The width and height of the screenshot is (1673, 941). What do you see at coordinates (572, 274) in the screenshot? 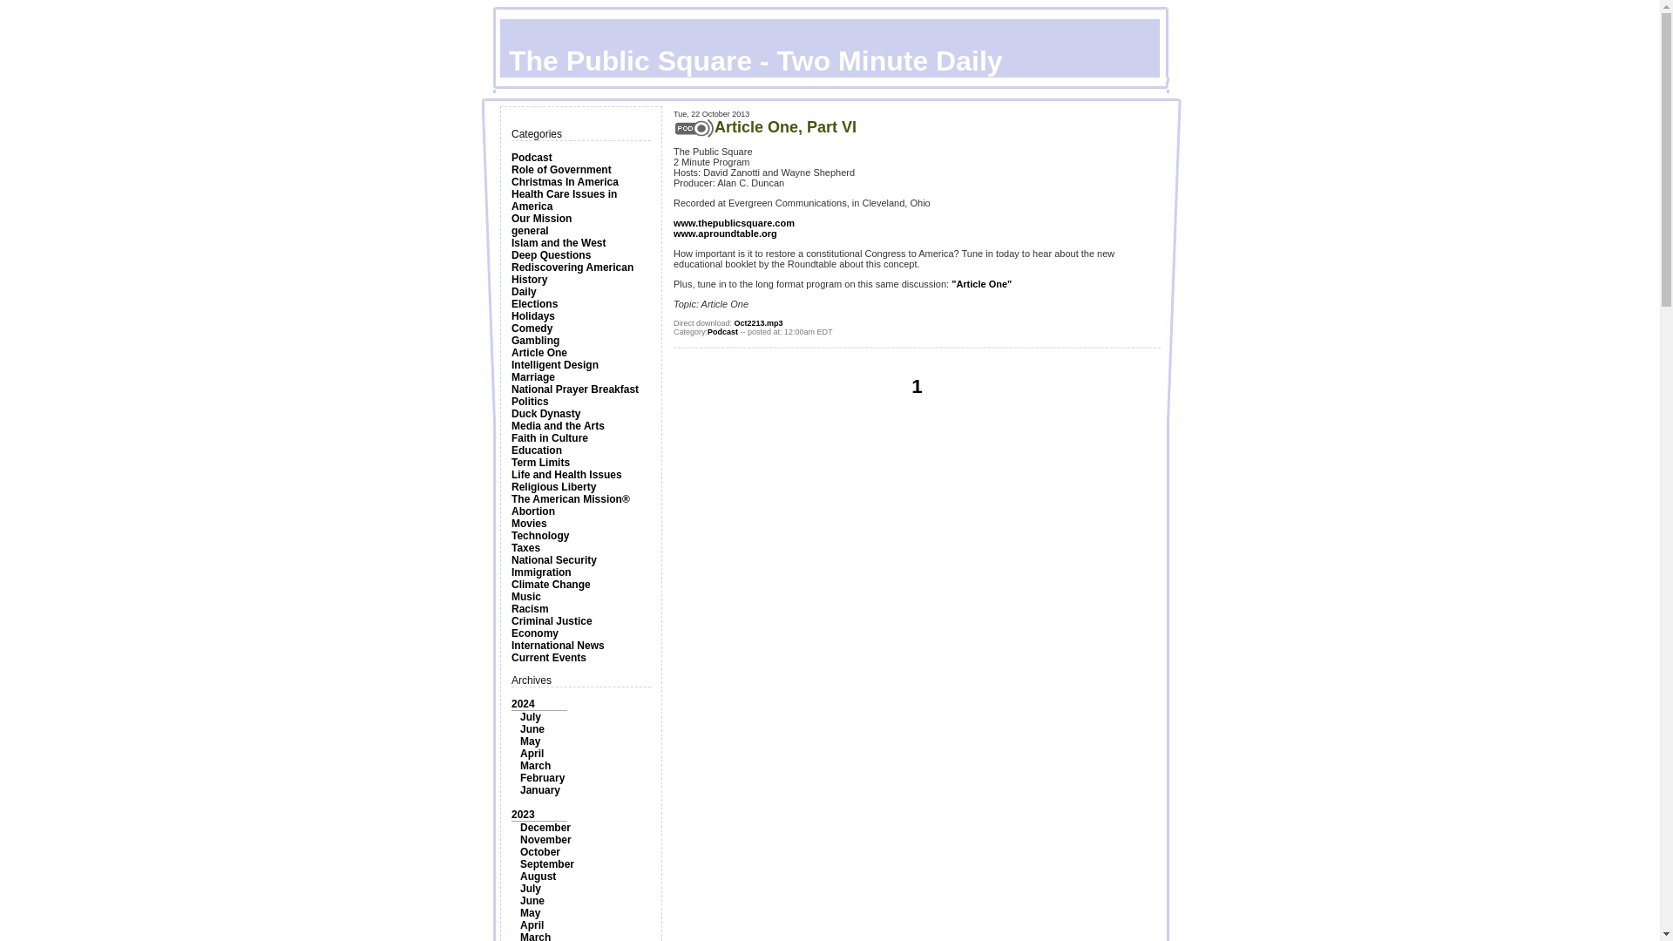
I see `Rediscovering American History` at bounding box center [572, 274].